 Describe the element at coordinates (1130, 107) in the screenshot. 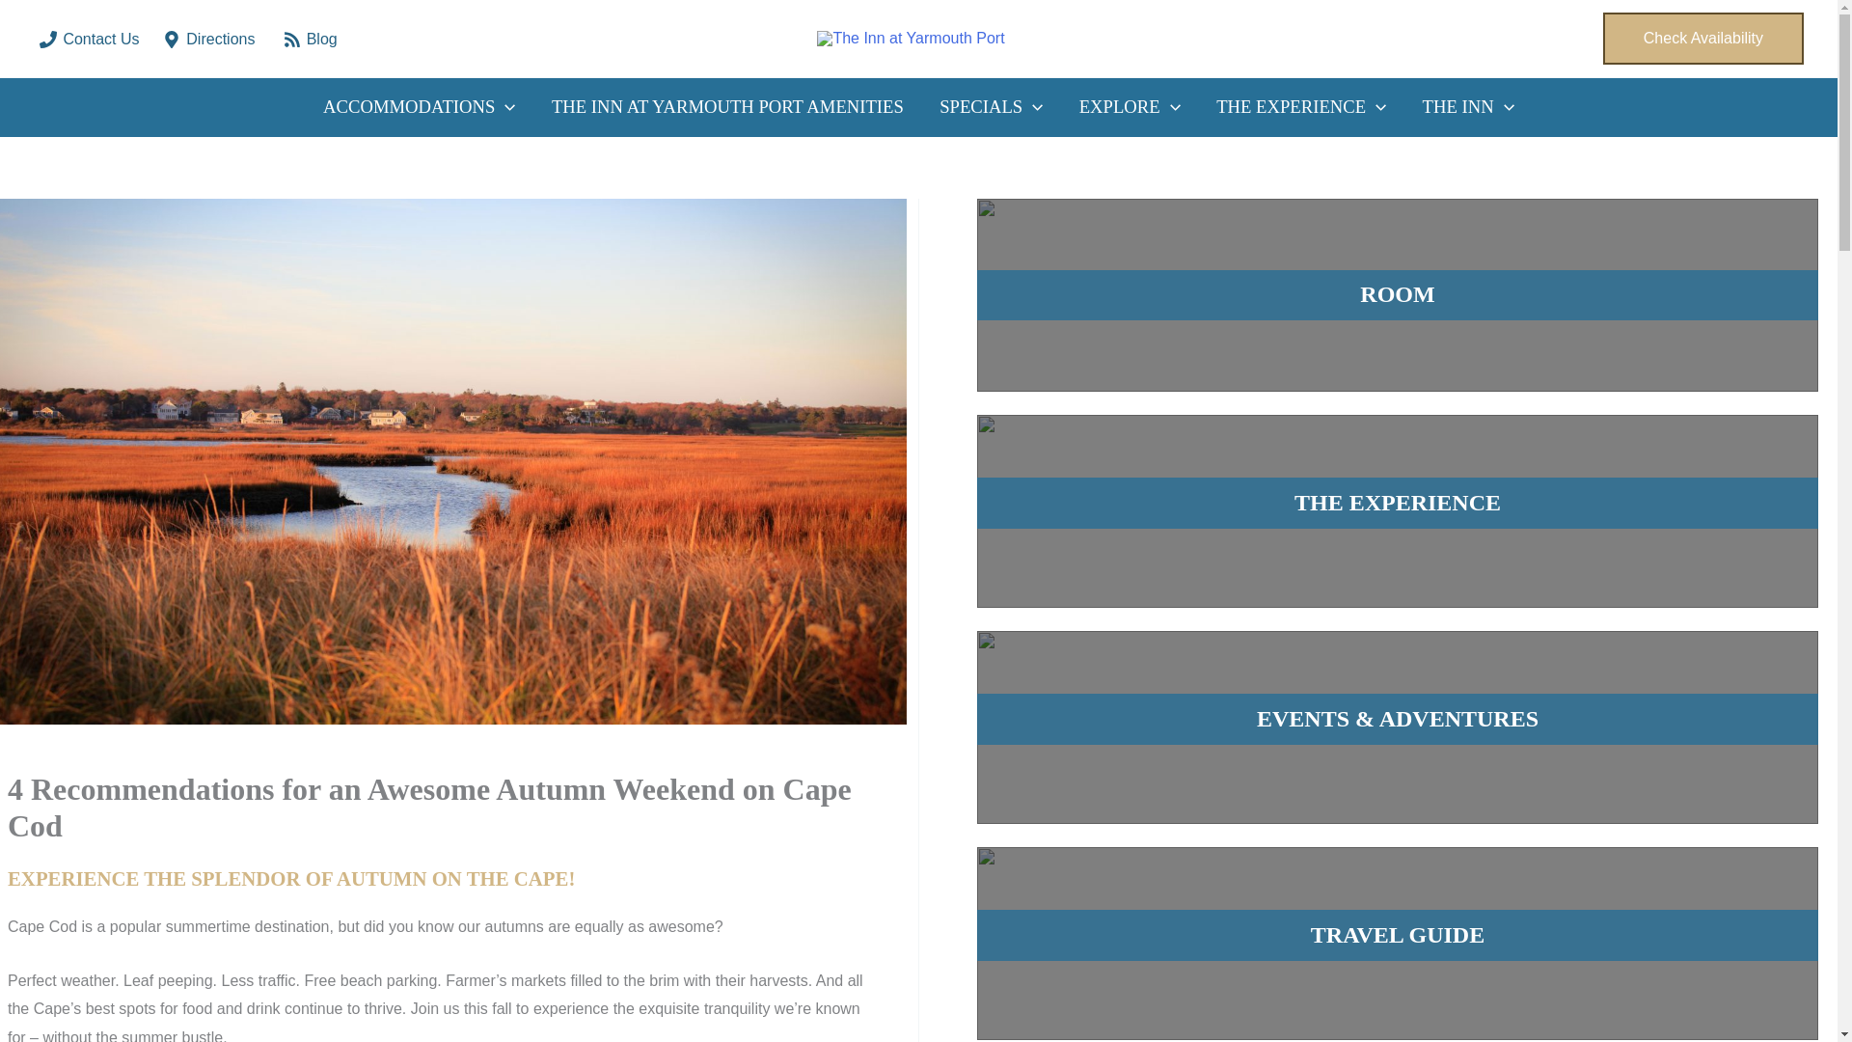

I see `EXPLORE` at that location.